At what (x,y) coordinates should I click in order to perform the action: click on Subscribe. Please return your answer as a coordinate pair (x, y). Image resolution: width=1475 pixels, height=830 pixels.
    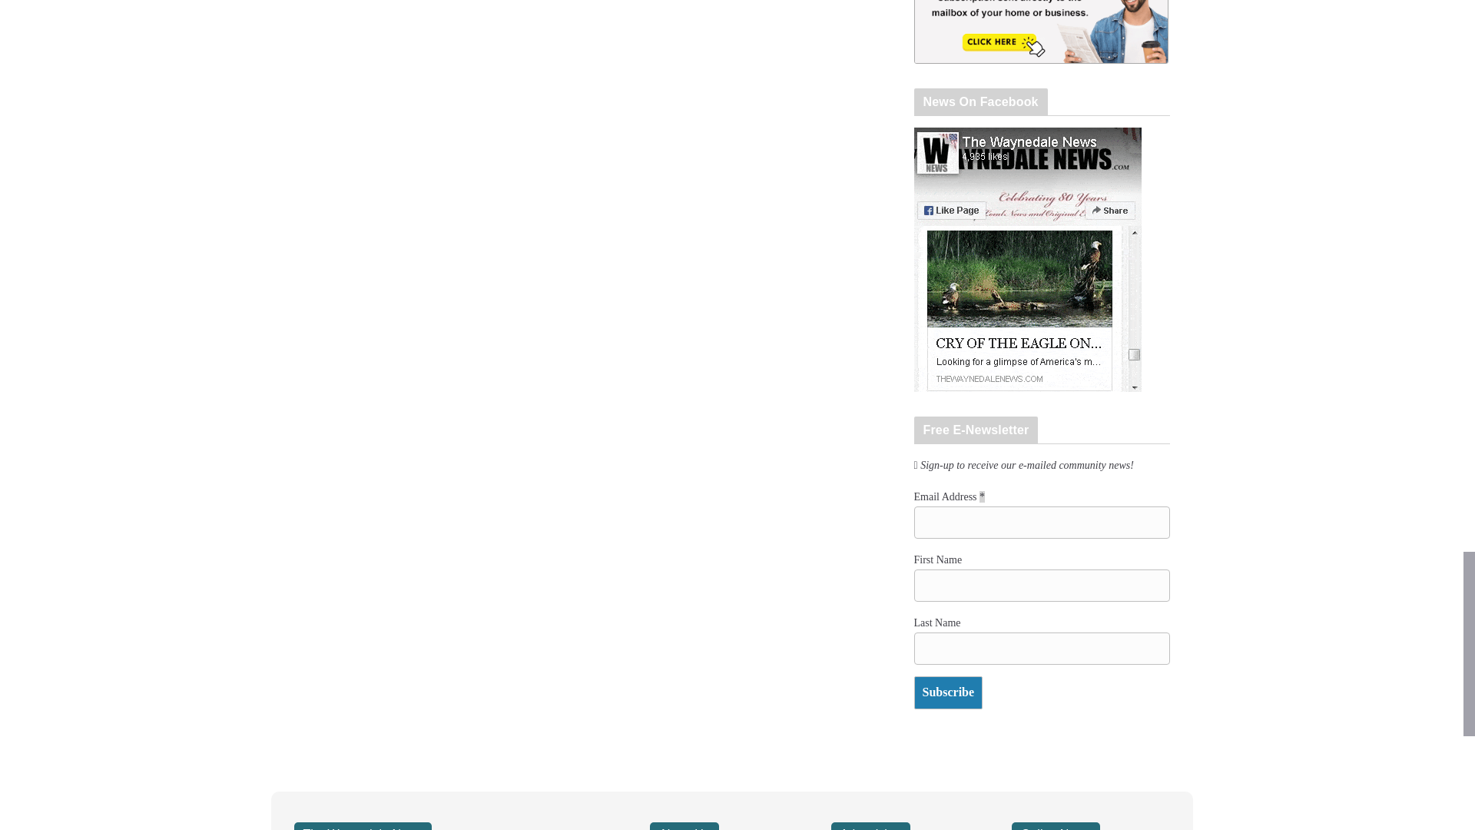
    Looking at the image, I should click on (949, 693).